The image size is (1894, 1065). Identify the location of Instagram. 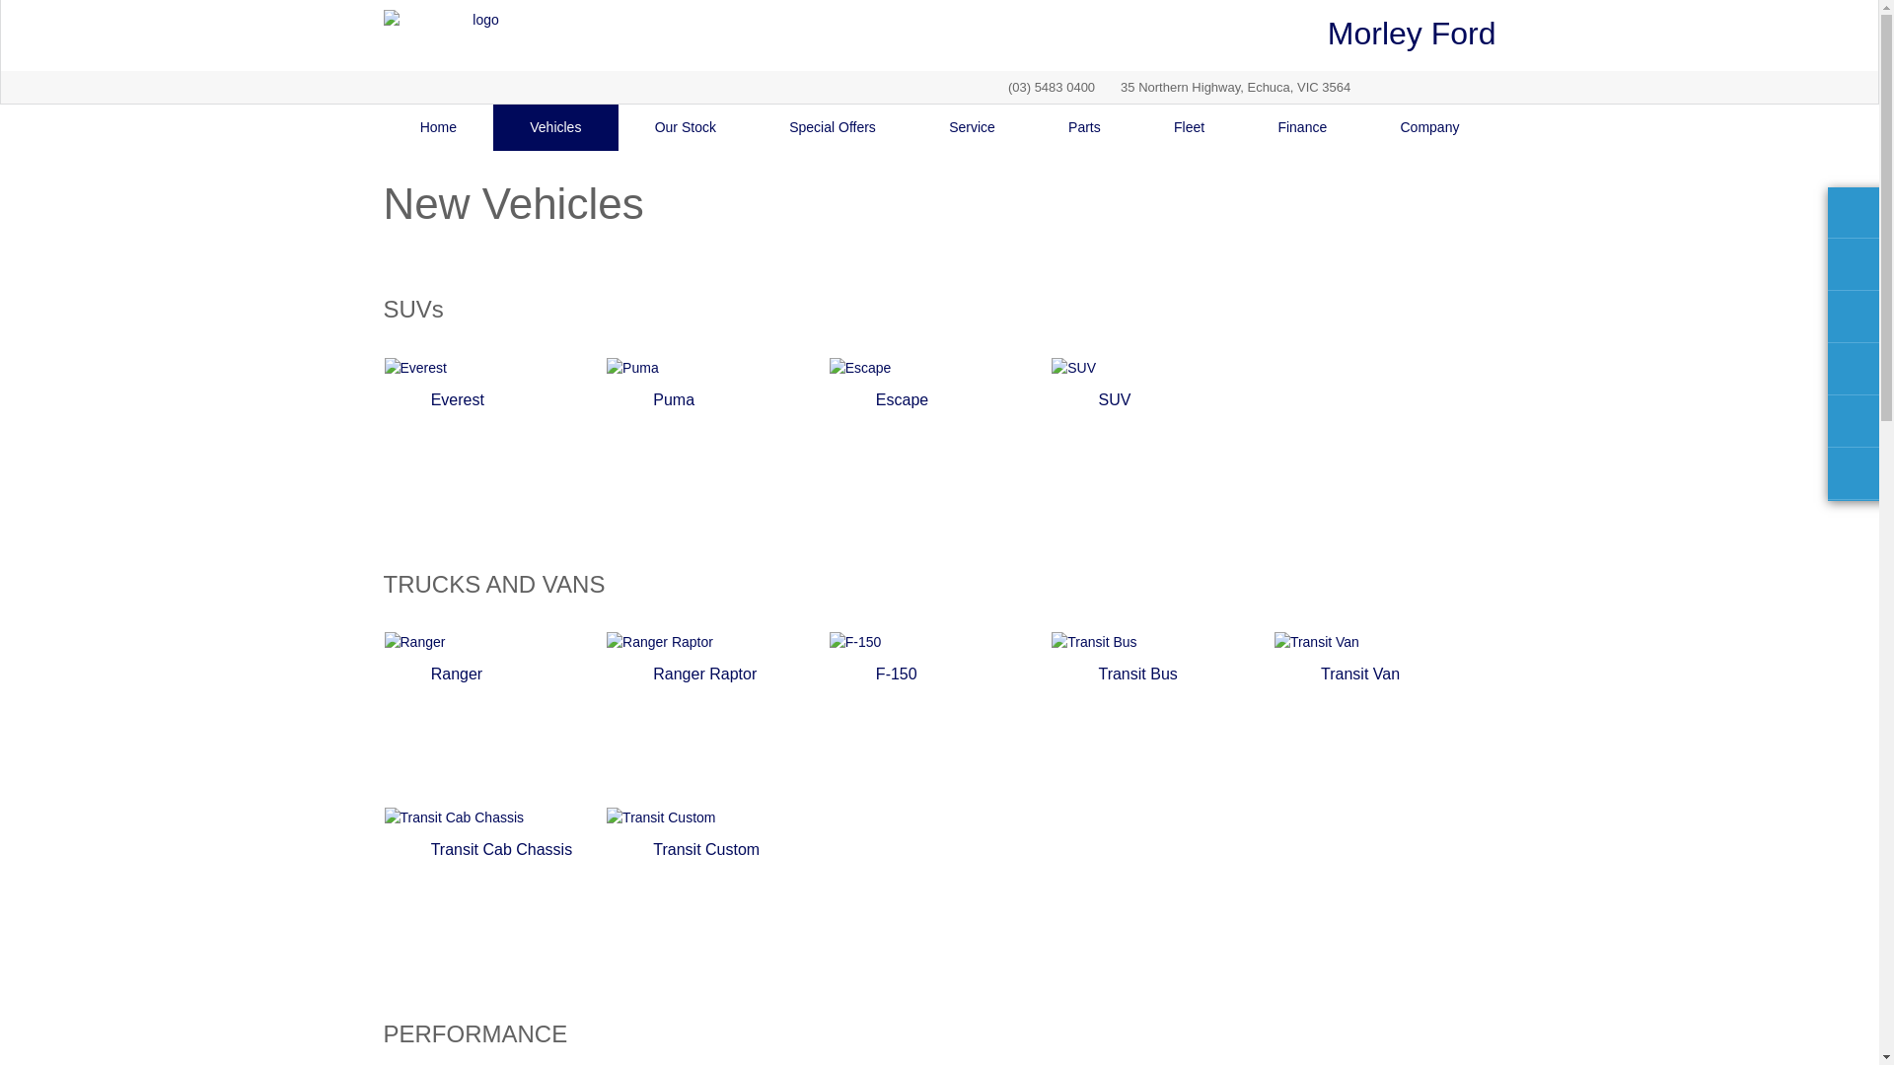
(1473, 87).